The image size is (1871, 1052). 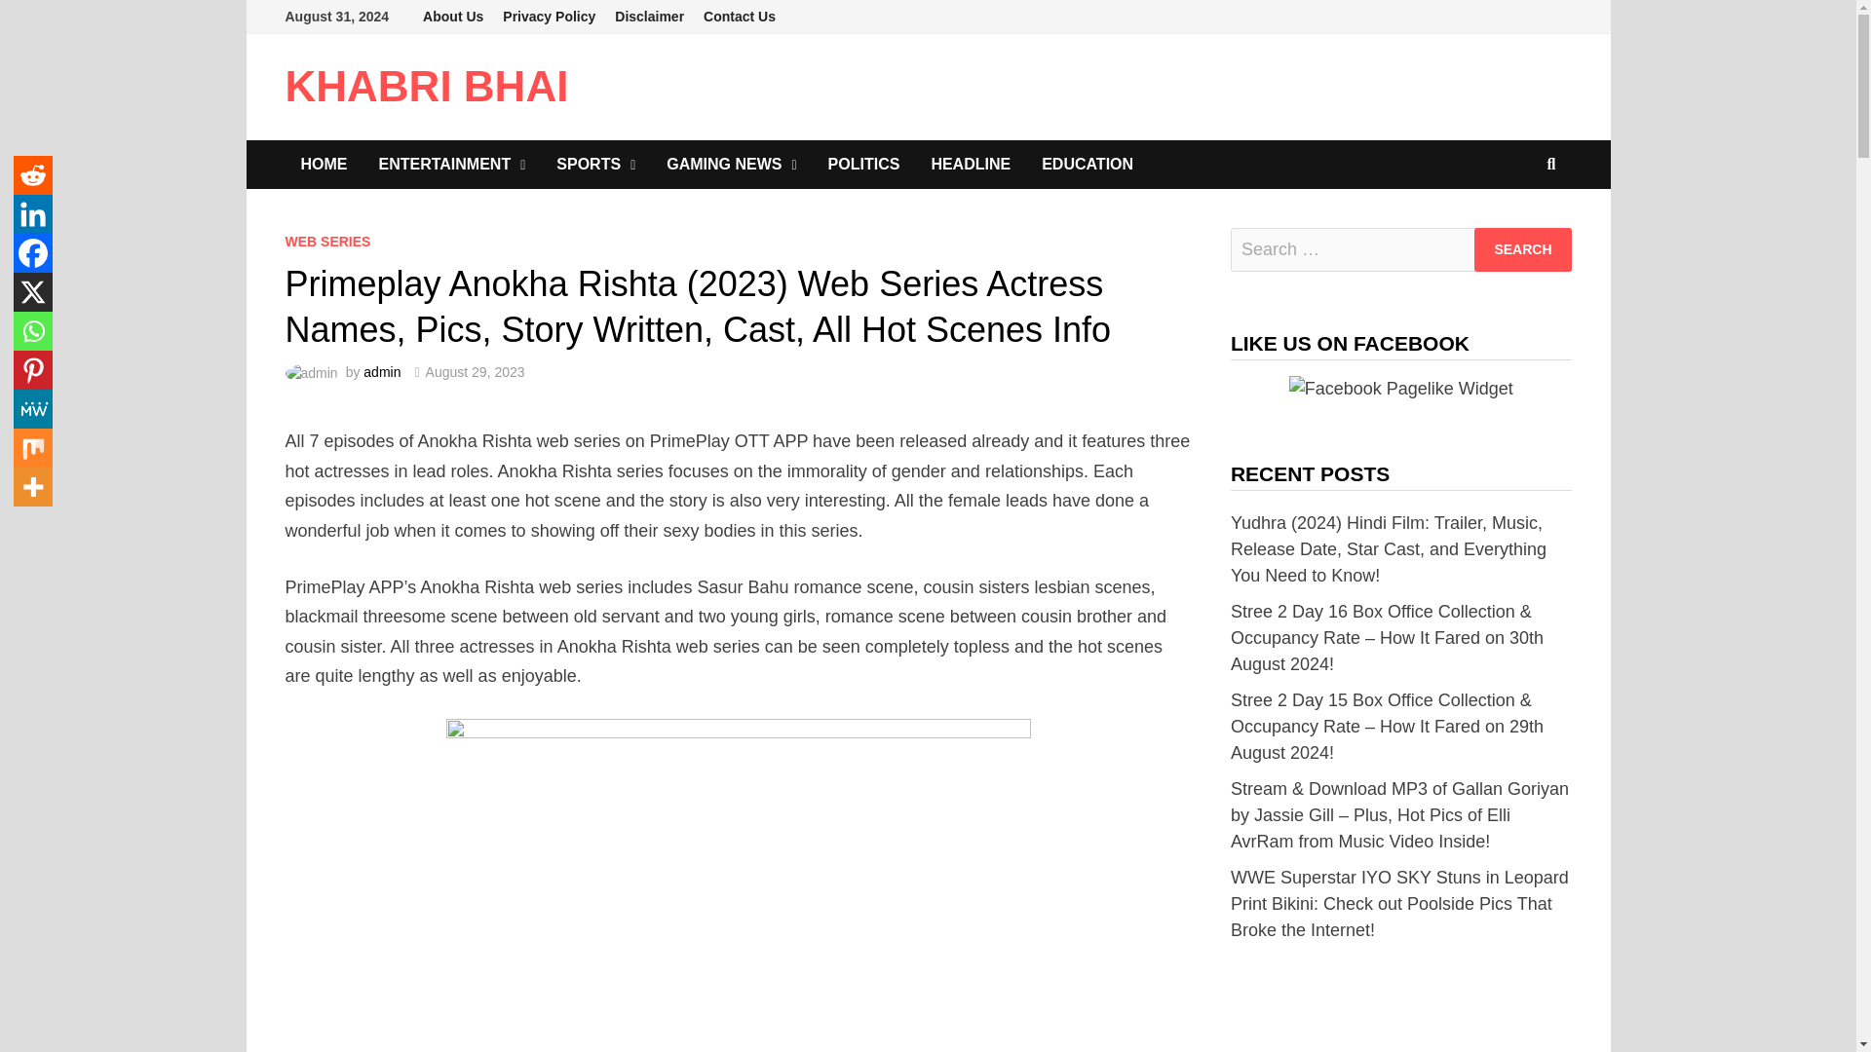 What do you see at coordinates (863, 164) in the screenshot?
I see `POLITICS` at bounding box center [863, 164].